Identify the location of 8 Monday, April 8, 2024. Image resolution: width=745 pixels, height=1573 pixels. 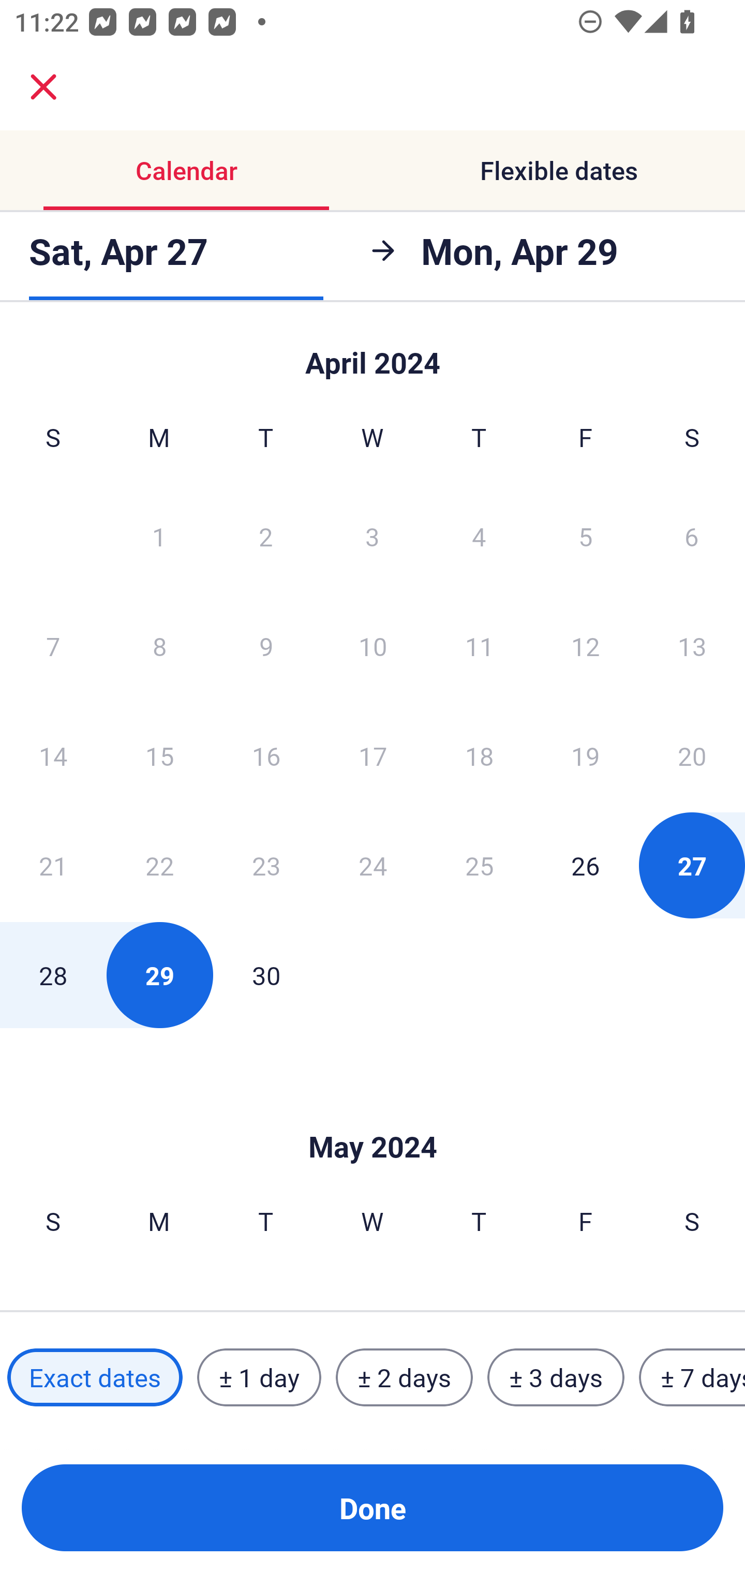
(159, 646).